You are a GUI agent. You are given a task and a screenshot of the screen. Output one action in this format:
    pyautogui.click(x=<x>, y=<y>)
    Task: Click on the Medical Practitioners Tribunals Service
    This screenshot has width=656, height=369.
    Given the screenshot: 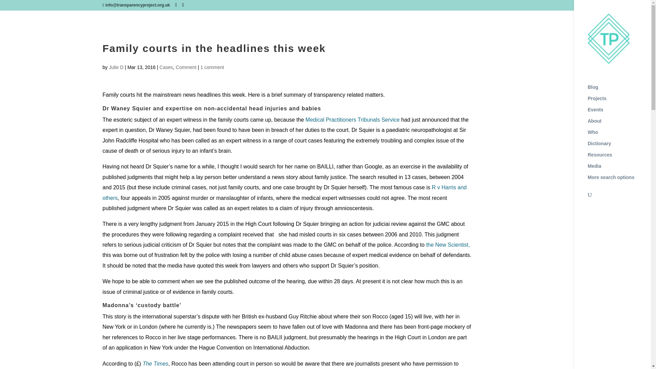 What is the action you would take?
    pyautogui.click(x=353, y=120)
    